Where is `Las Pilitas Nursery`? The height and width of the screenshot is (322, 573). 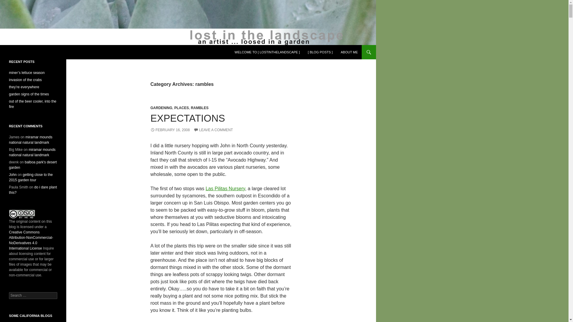 Las Pilitas Nursery is located at coordinates (225, 188).